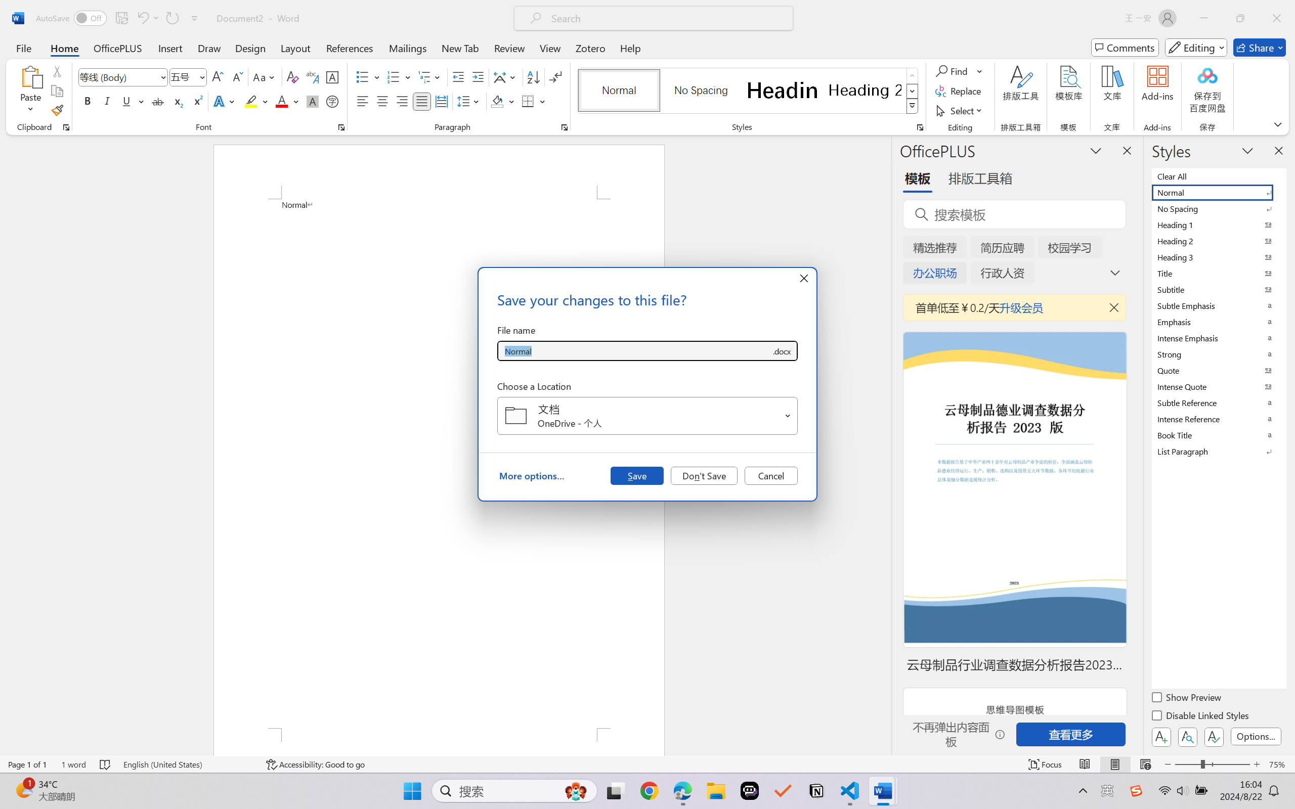 Image resolution: width=1295 pixels, height=809 pixels. I want to click on Focus , so click(1046, 765).